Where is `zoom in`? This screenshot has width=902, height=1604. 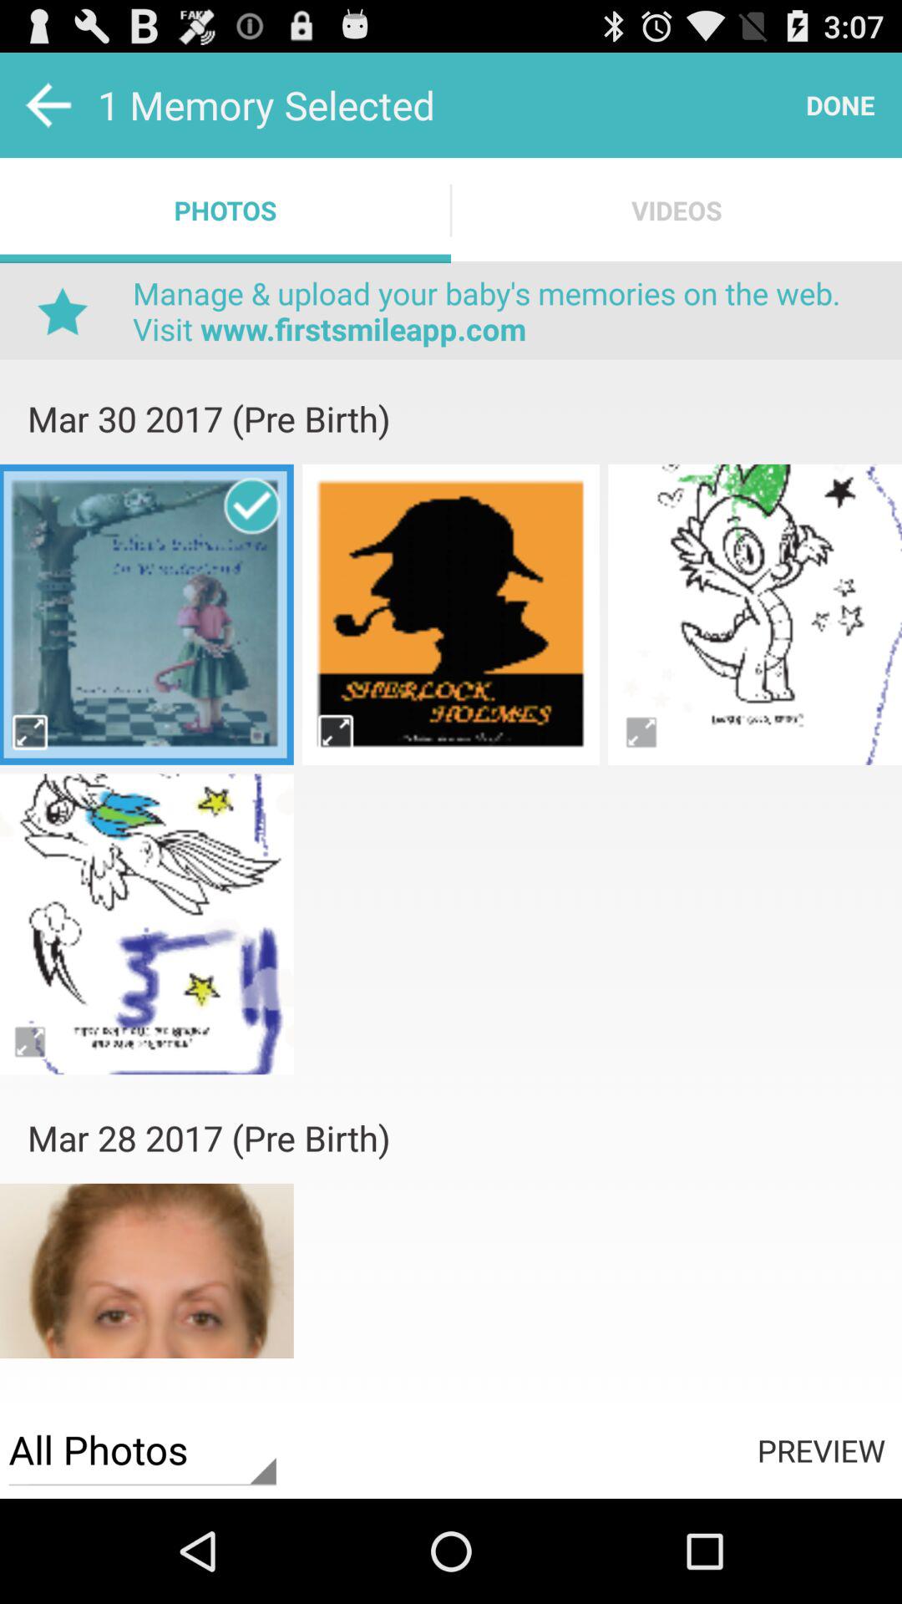 zoom in is located at coordinates (32, 1041).